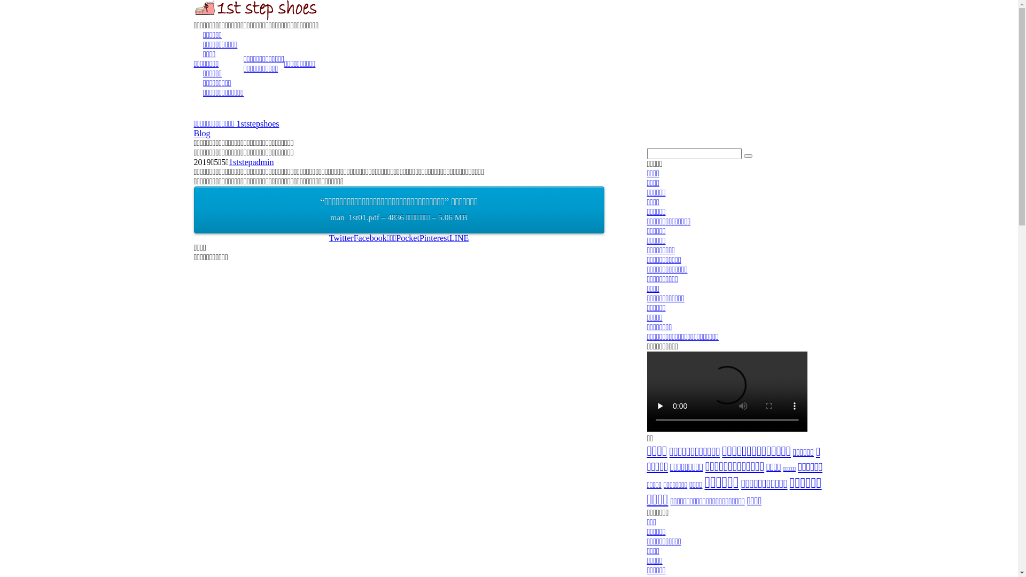  Describe the element at coordinates (202, 134) in the screenshot. I see `Blog` at that location.